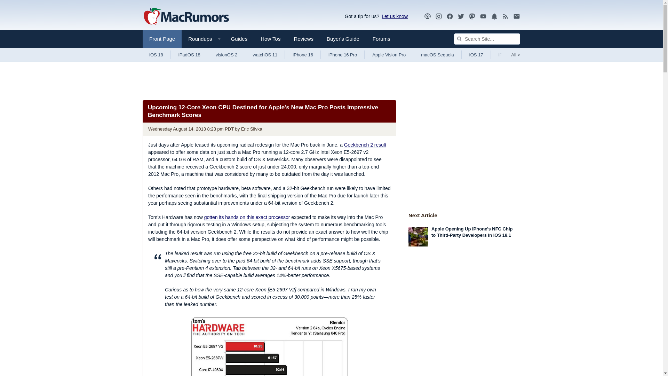 The image size is (668, 376). Describe the element at coordinates (343, 39) in the screenshot. I see `Buyer's Guide` at that location.